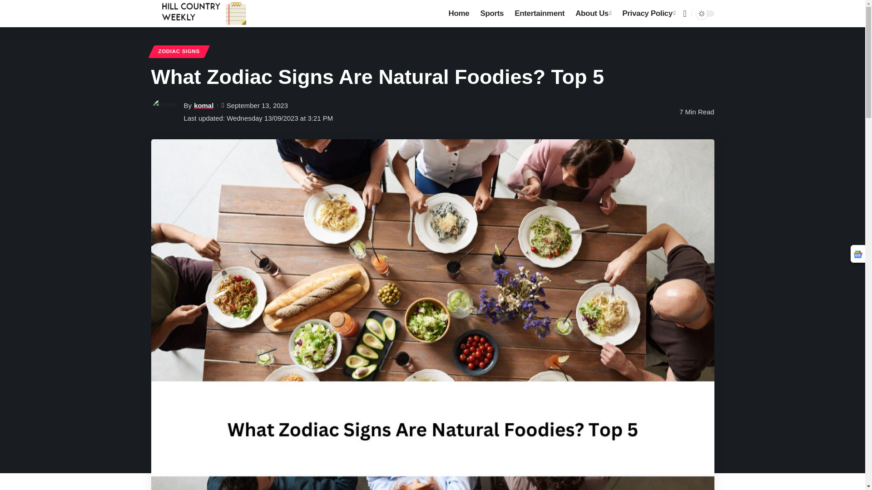 This screenshot has width=872, height=490. Describe the element at coordinates (179, 52) in the screenshot. I see `ZODIAC SIGNS` at that location.